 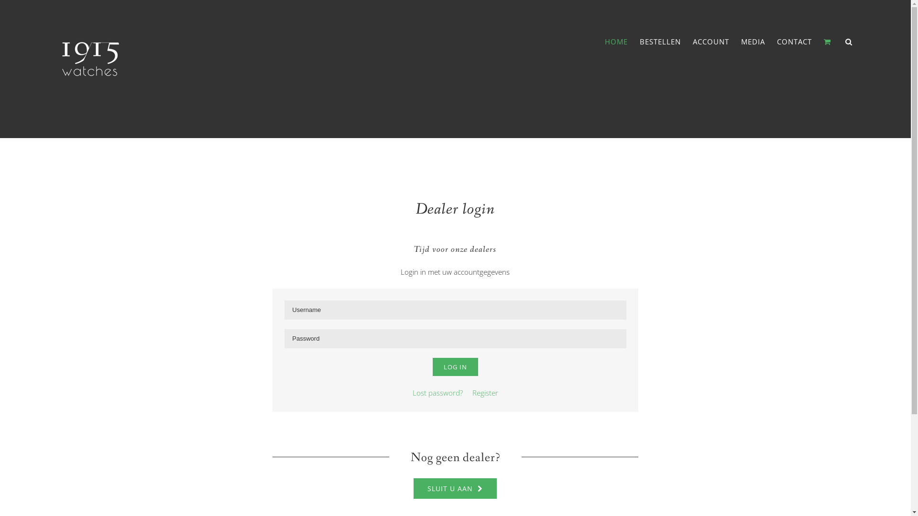 I want to click on MEDIA, so click(x=753, y=42).